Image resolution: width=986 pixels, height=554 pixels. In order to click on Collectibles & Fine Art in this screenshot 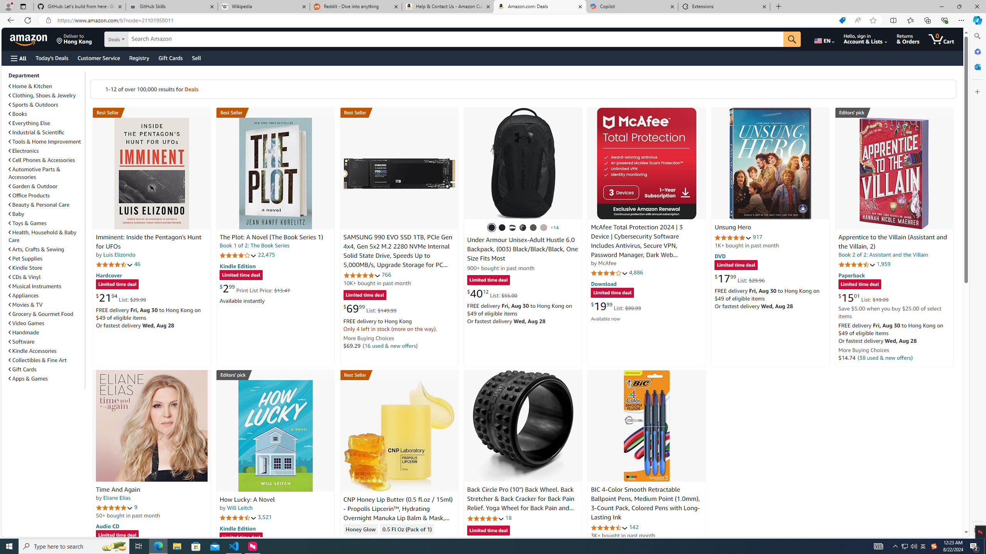, I will do `click(38, 360)`.